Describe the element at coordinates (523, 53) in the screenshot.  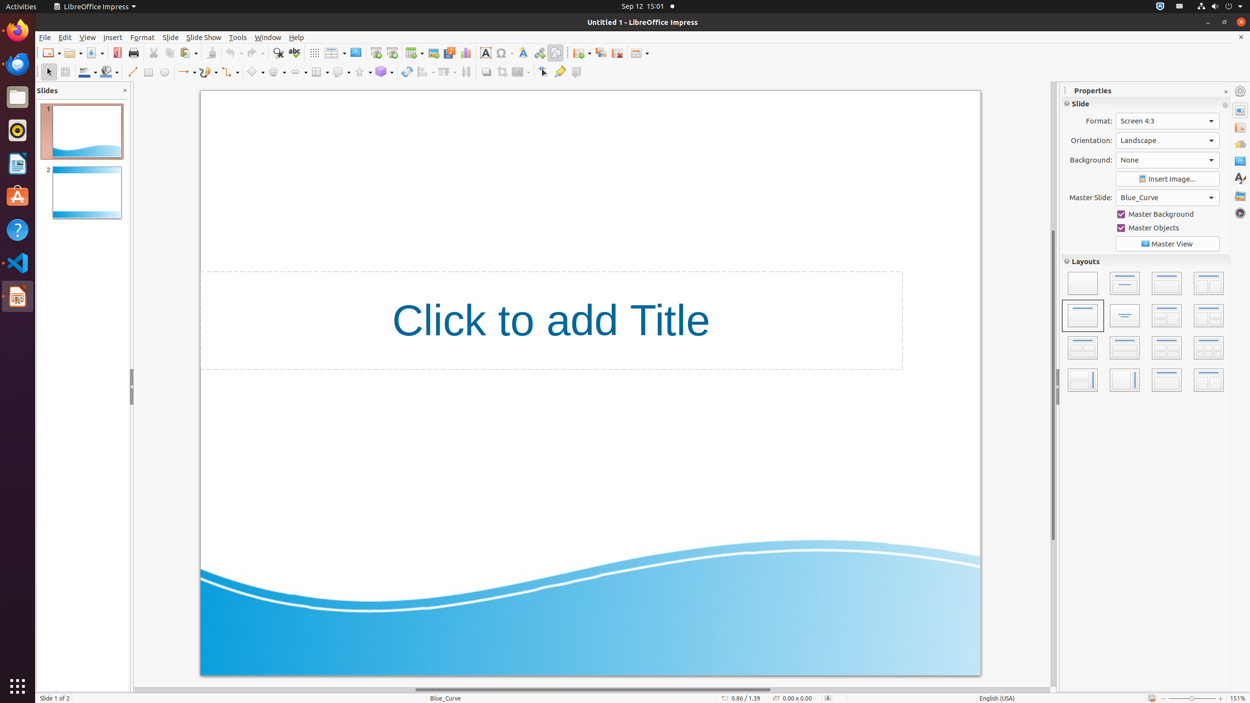
I see `Fontwork Style` at that location.